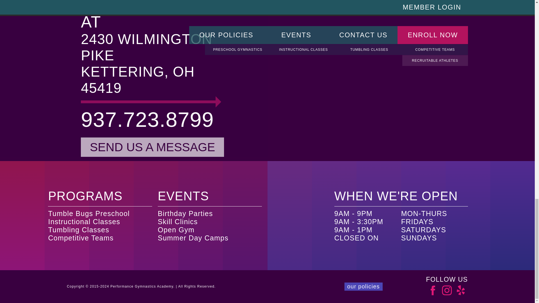 This screenshot has width=539, height=303. Describe the element at coordinates (152, 147) in the screenshot. I see `SEND US A MESSAGE` at that location.